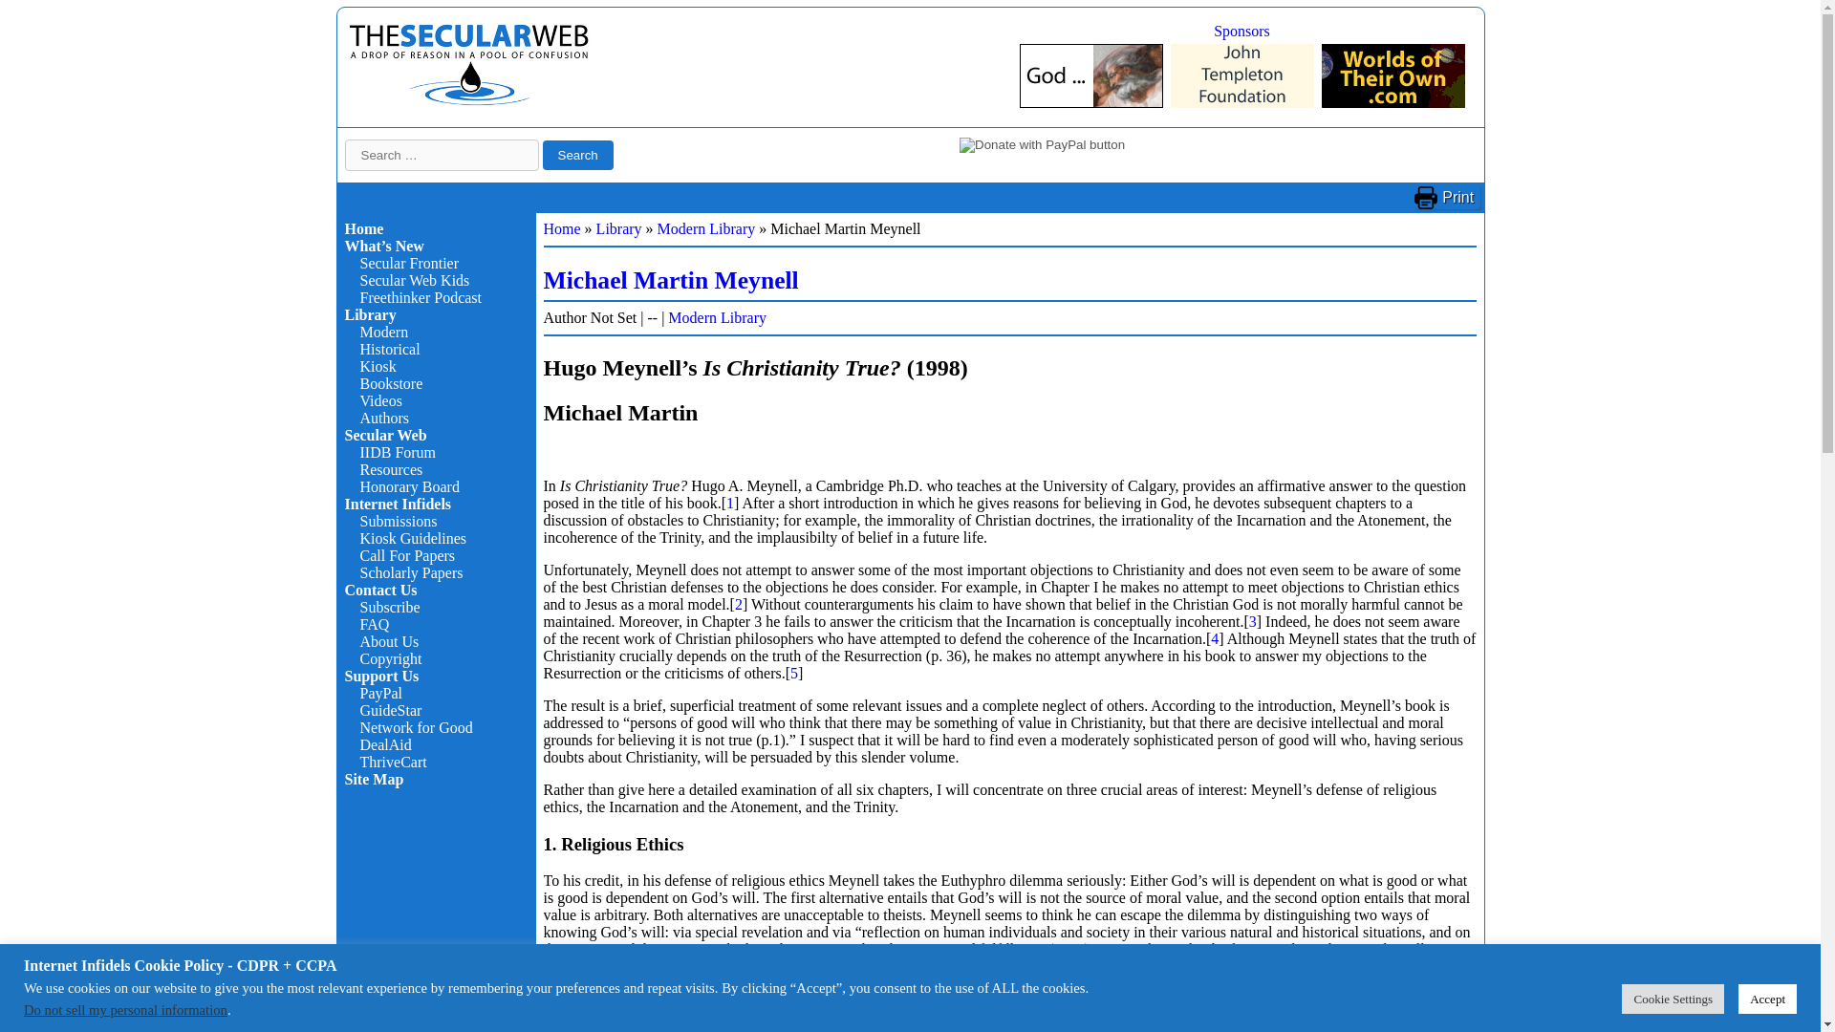 This screenshot has height=1032, width=1835. What do you see at coordinates (409, 487) in the screenshot?
I see `Honorary Board` at bounding box center [409, 487].